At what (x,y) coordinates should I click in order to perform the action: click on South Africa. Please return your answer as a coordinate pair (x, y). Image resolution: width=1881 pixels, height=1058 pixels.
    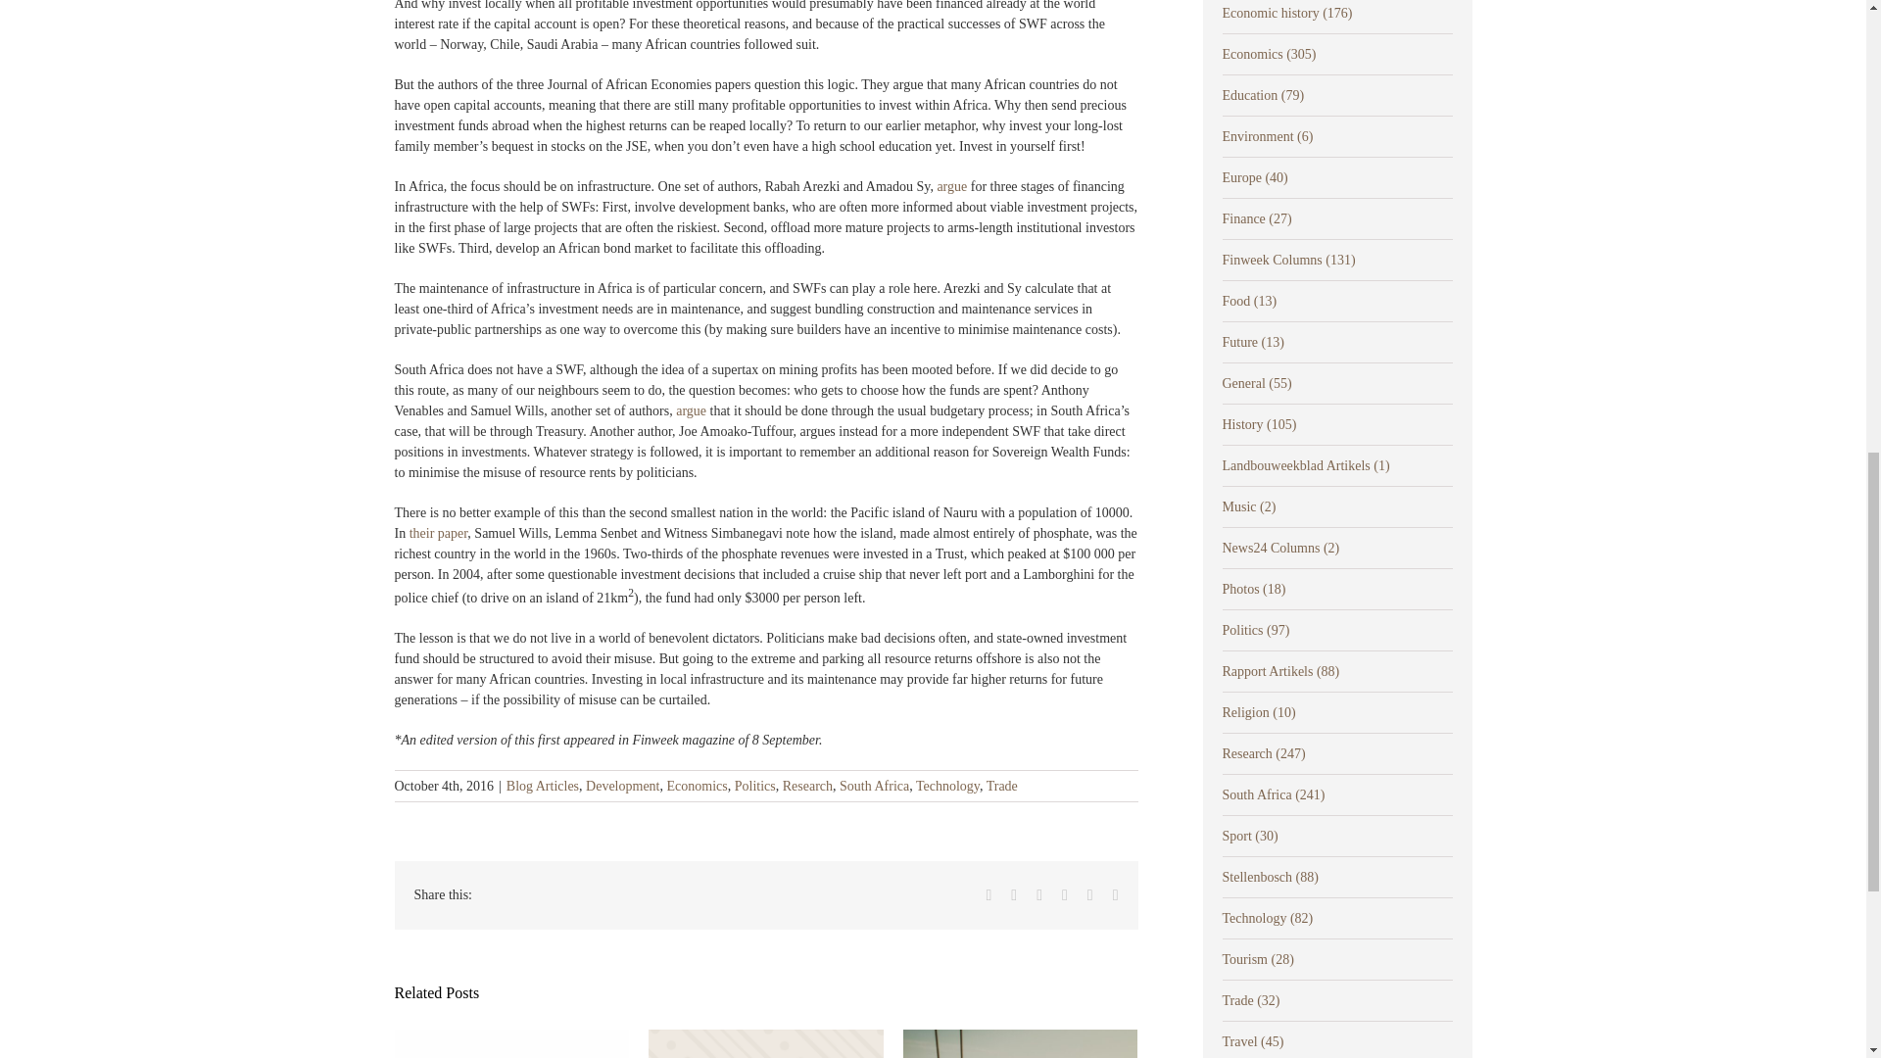
    Looking at the image, I should click on (874, 786).